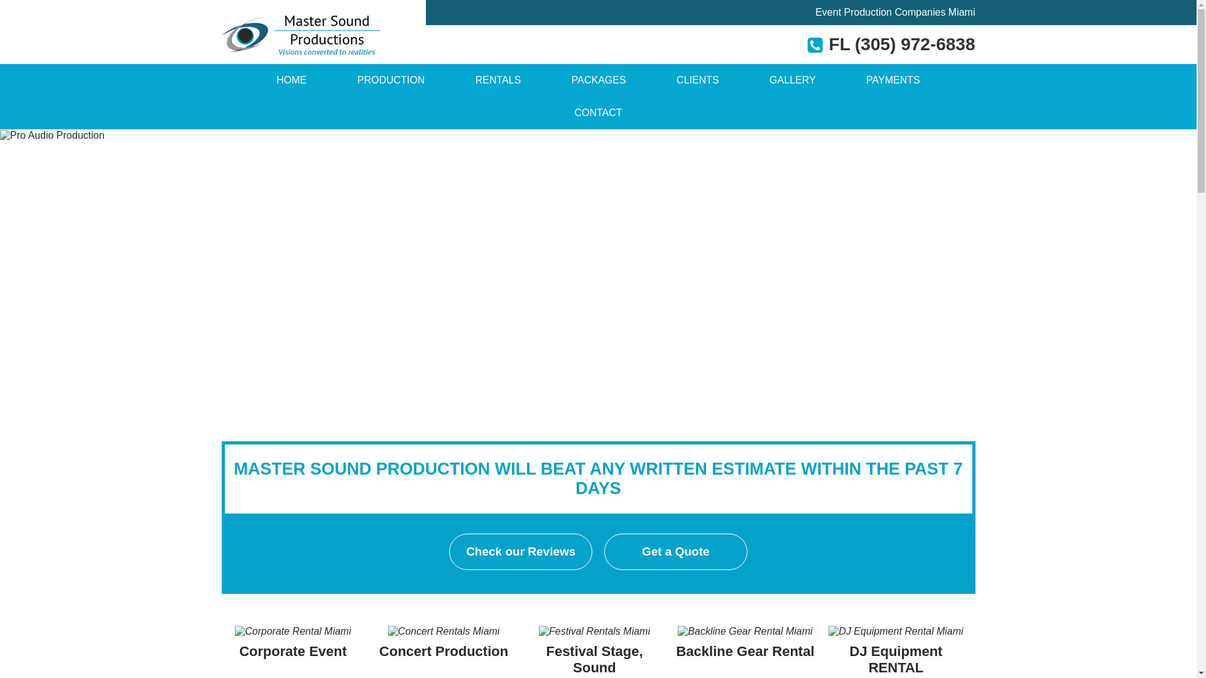 The width and height of the screenshot is (1206, 678). I want to click on Get a Quote, so click(676, 551).